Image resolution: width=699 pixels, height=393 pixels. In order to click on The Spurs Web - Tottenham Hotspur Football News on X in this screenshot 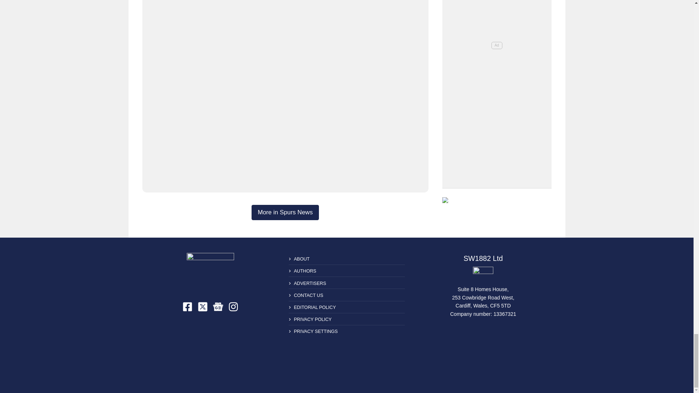, I will do `click(202, 307)`.